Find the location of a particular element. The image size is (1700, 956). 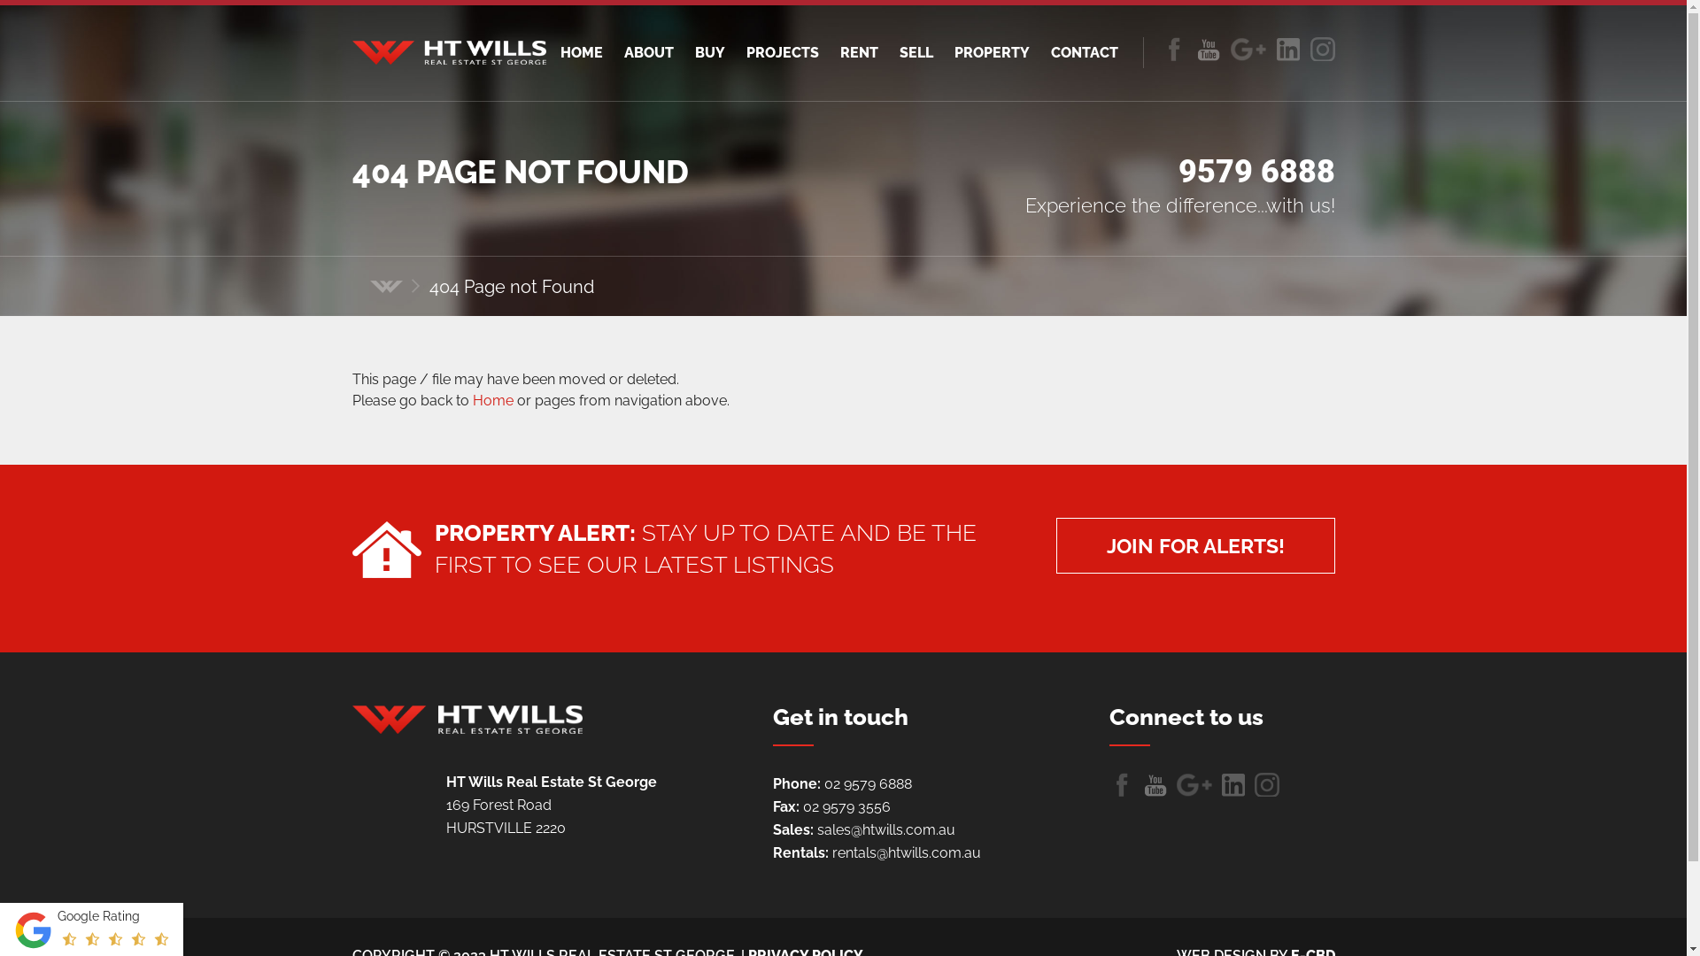

JOIN FOR ALERTS! is located at coordinates (1195, 545).